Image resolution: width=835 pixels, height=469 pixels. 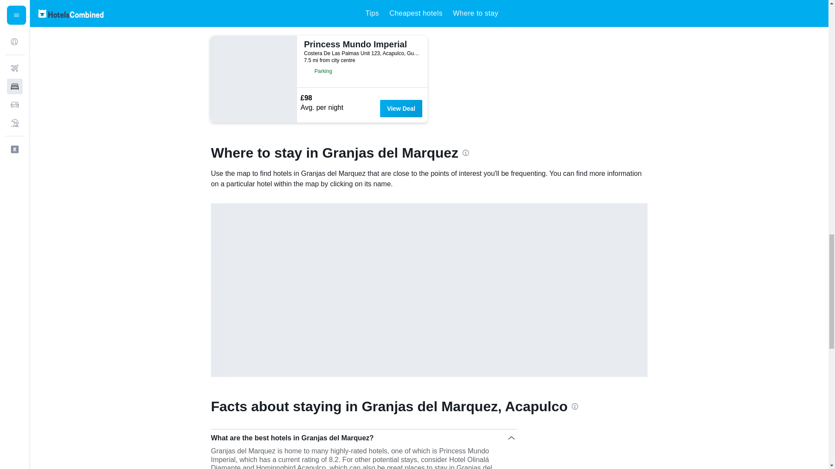 What do you see at coordinates (401, 109) in the screenshot?
I see `View Deal` at bounding box center [401, 109].